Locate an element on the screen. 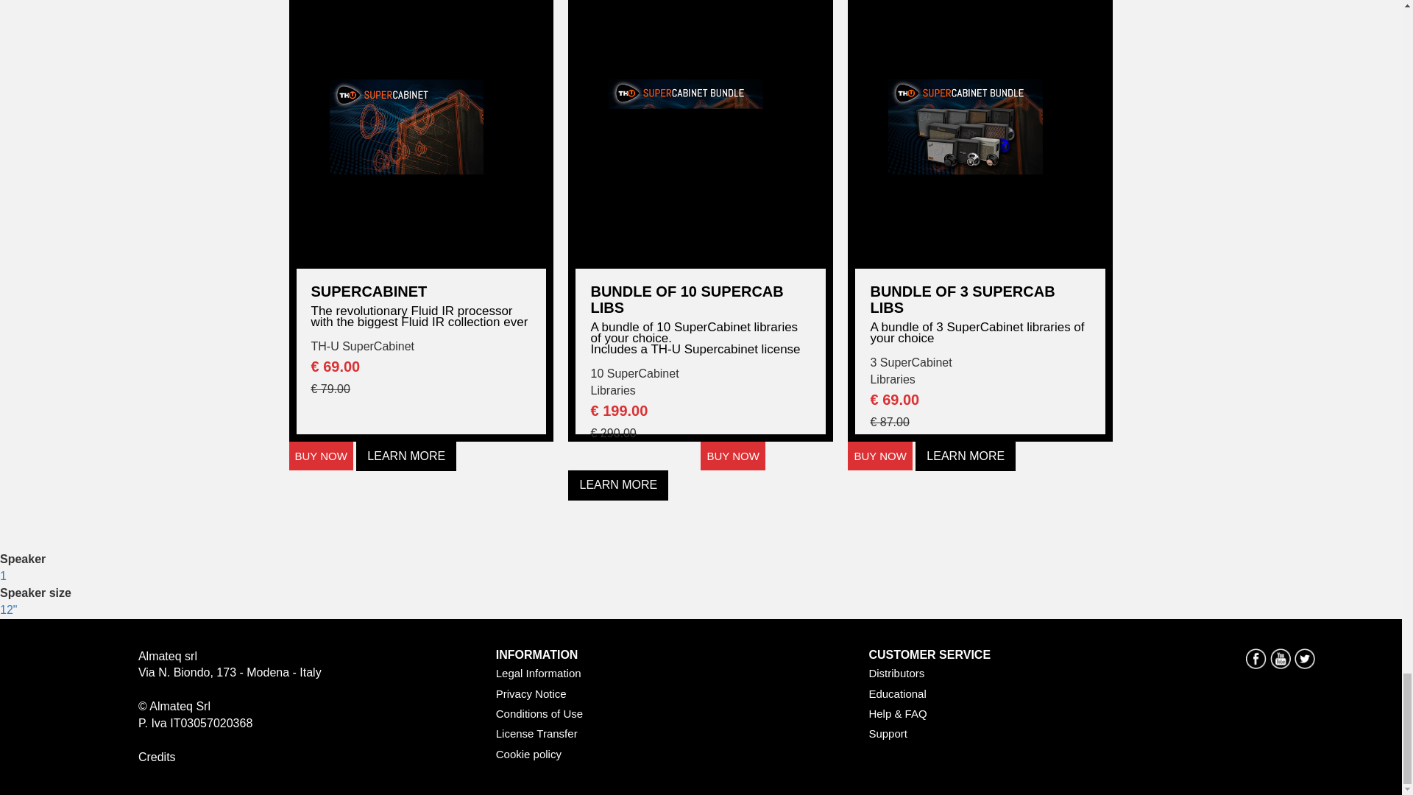 This screenshot has height=795, width=1413. LEARN MORE is located at coordinates (406, 456).